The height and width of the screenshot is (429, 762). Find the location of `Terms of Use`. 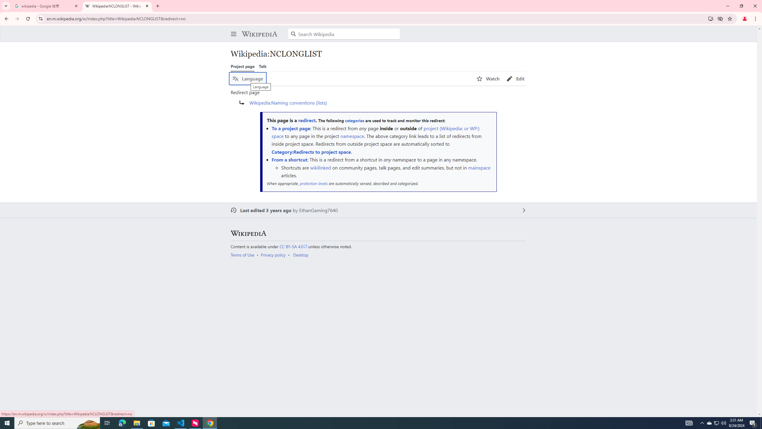

Terms of Use is located at coordinates (242, 255).